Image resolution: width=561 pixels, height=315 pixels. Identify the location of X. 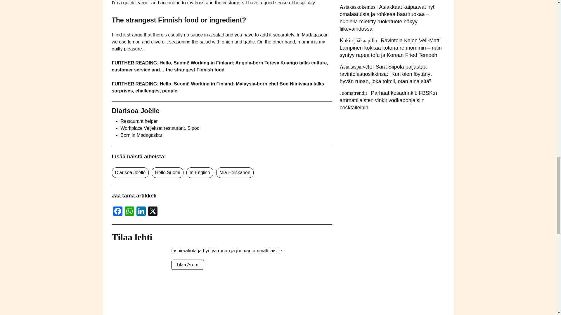
(152, 212).